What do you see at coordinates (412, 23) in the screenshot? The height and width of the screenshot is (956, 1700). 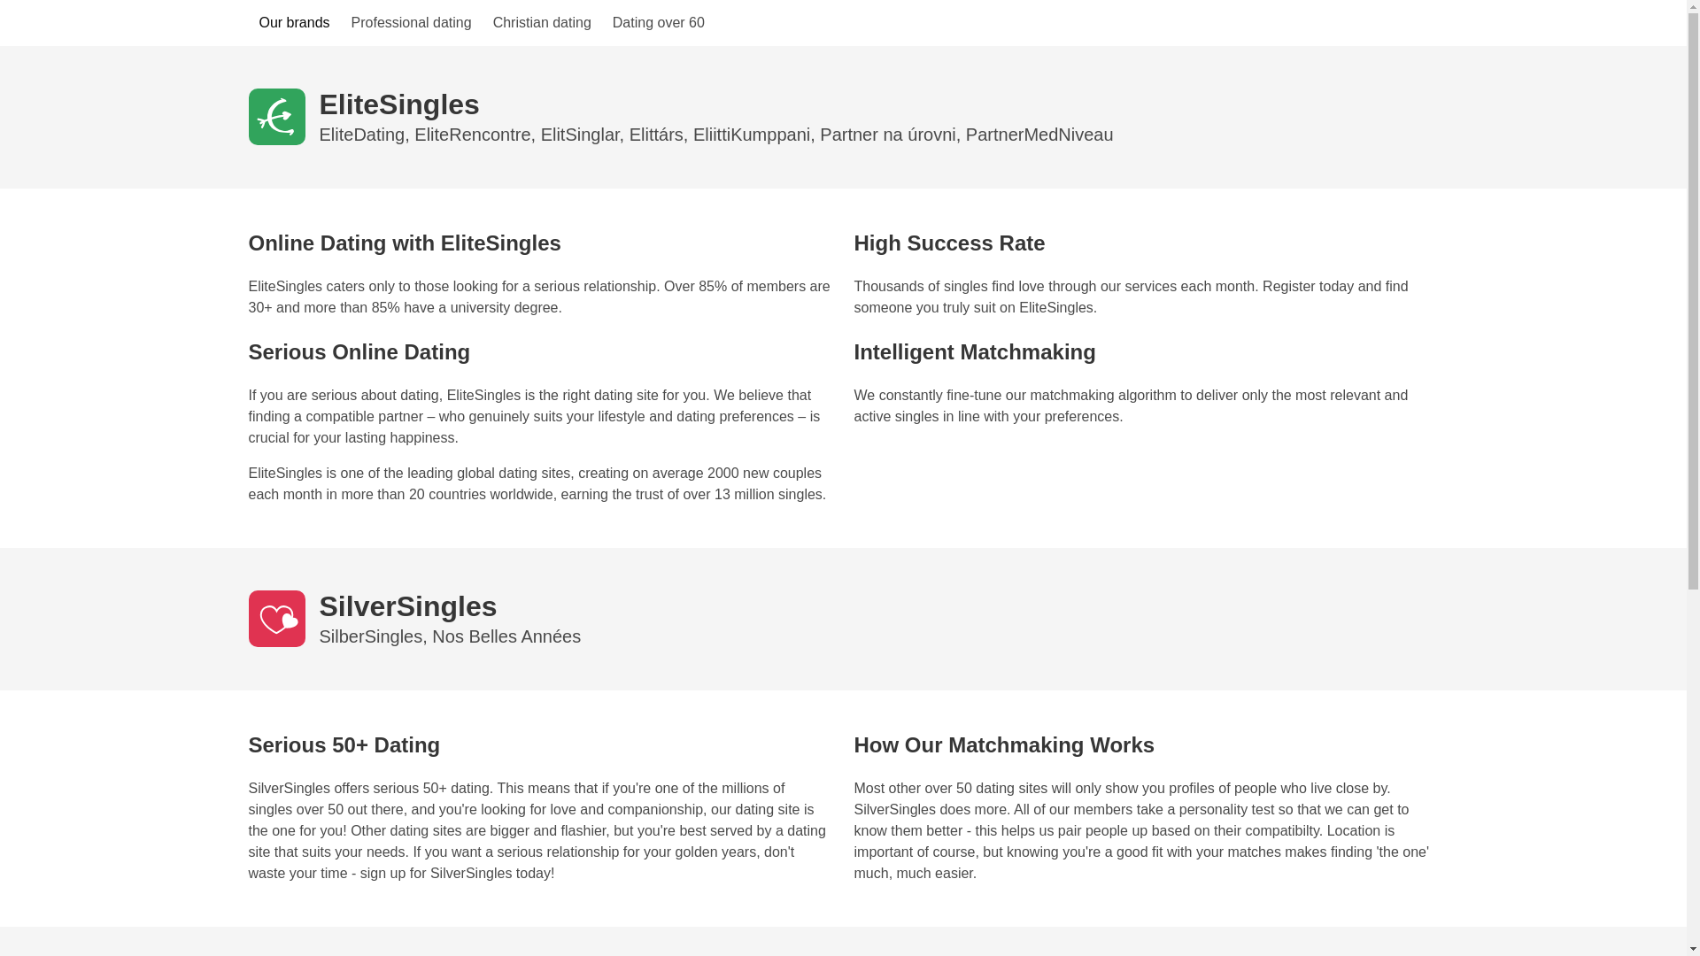 I see `Professional dating` at bounding box center [412, 23].